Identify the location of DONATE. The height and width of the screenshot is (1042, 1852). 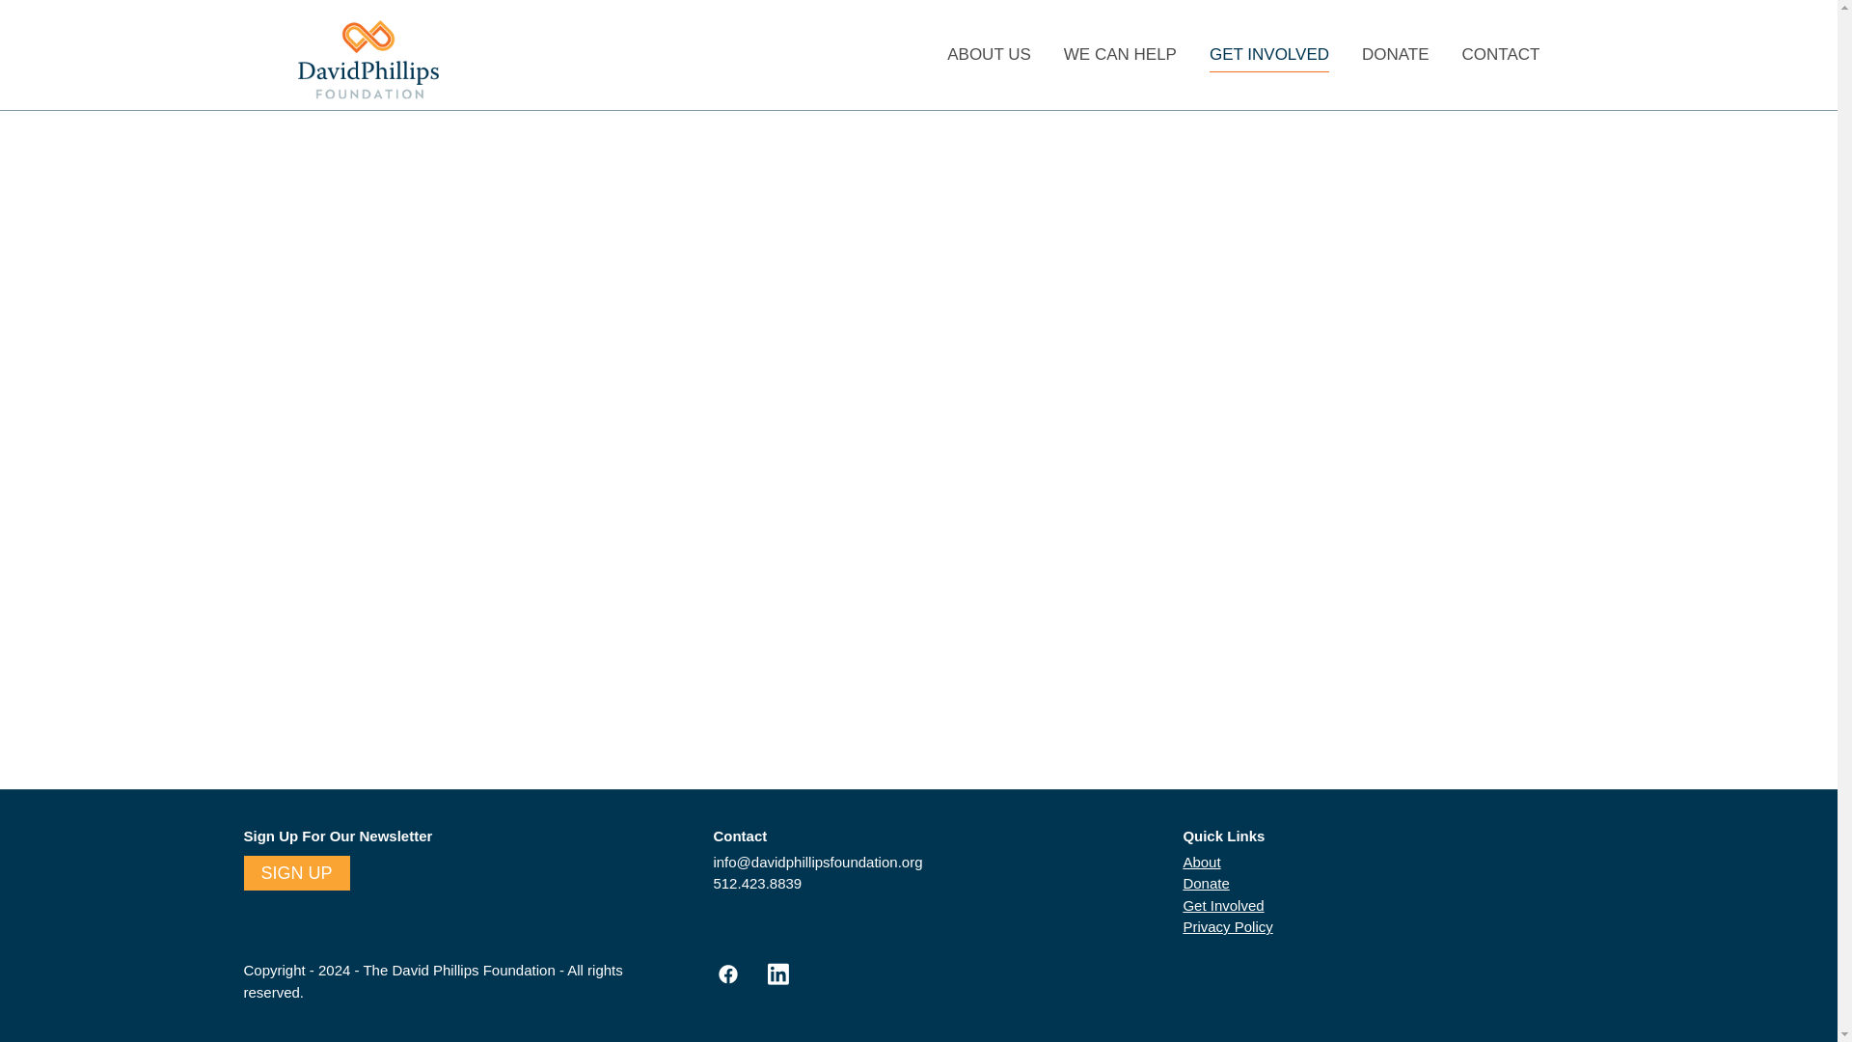
(1395, 54).